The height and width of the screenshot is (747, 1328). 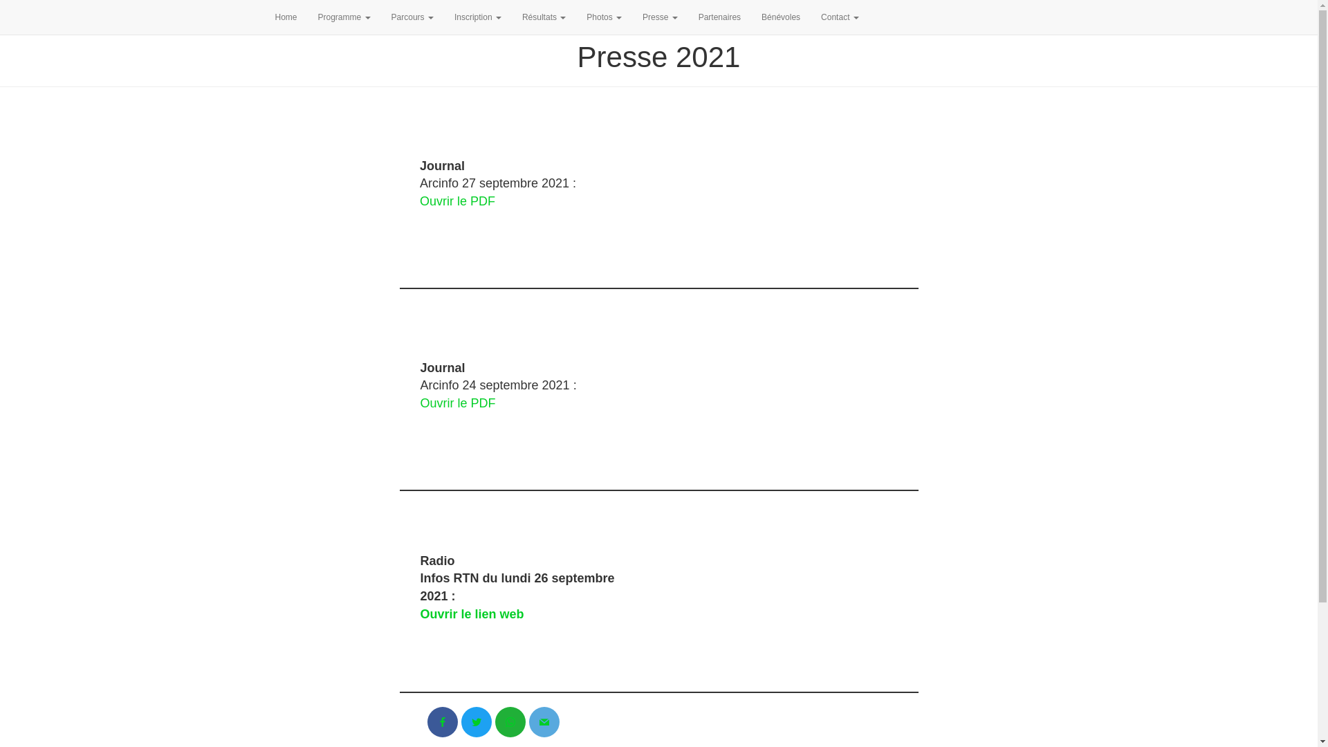 I want to click on Partenaires, so click(x=719, y=17).